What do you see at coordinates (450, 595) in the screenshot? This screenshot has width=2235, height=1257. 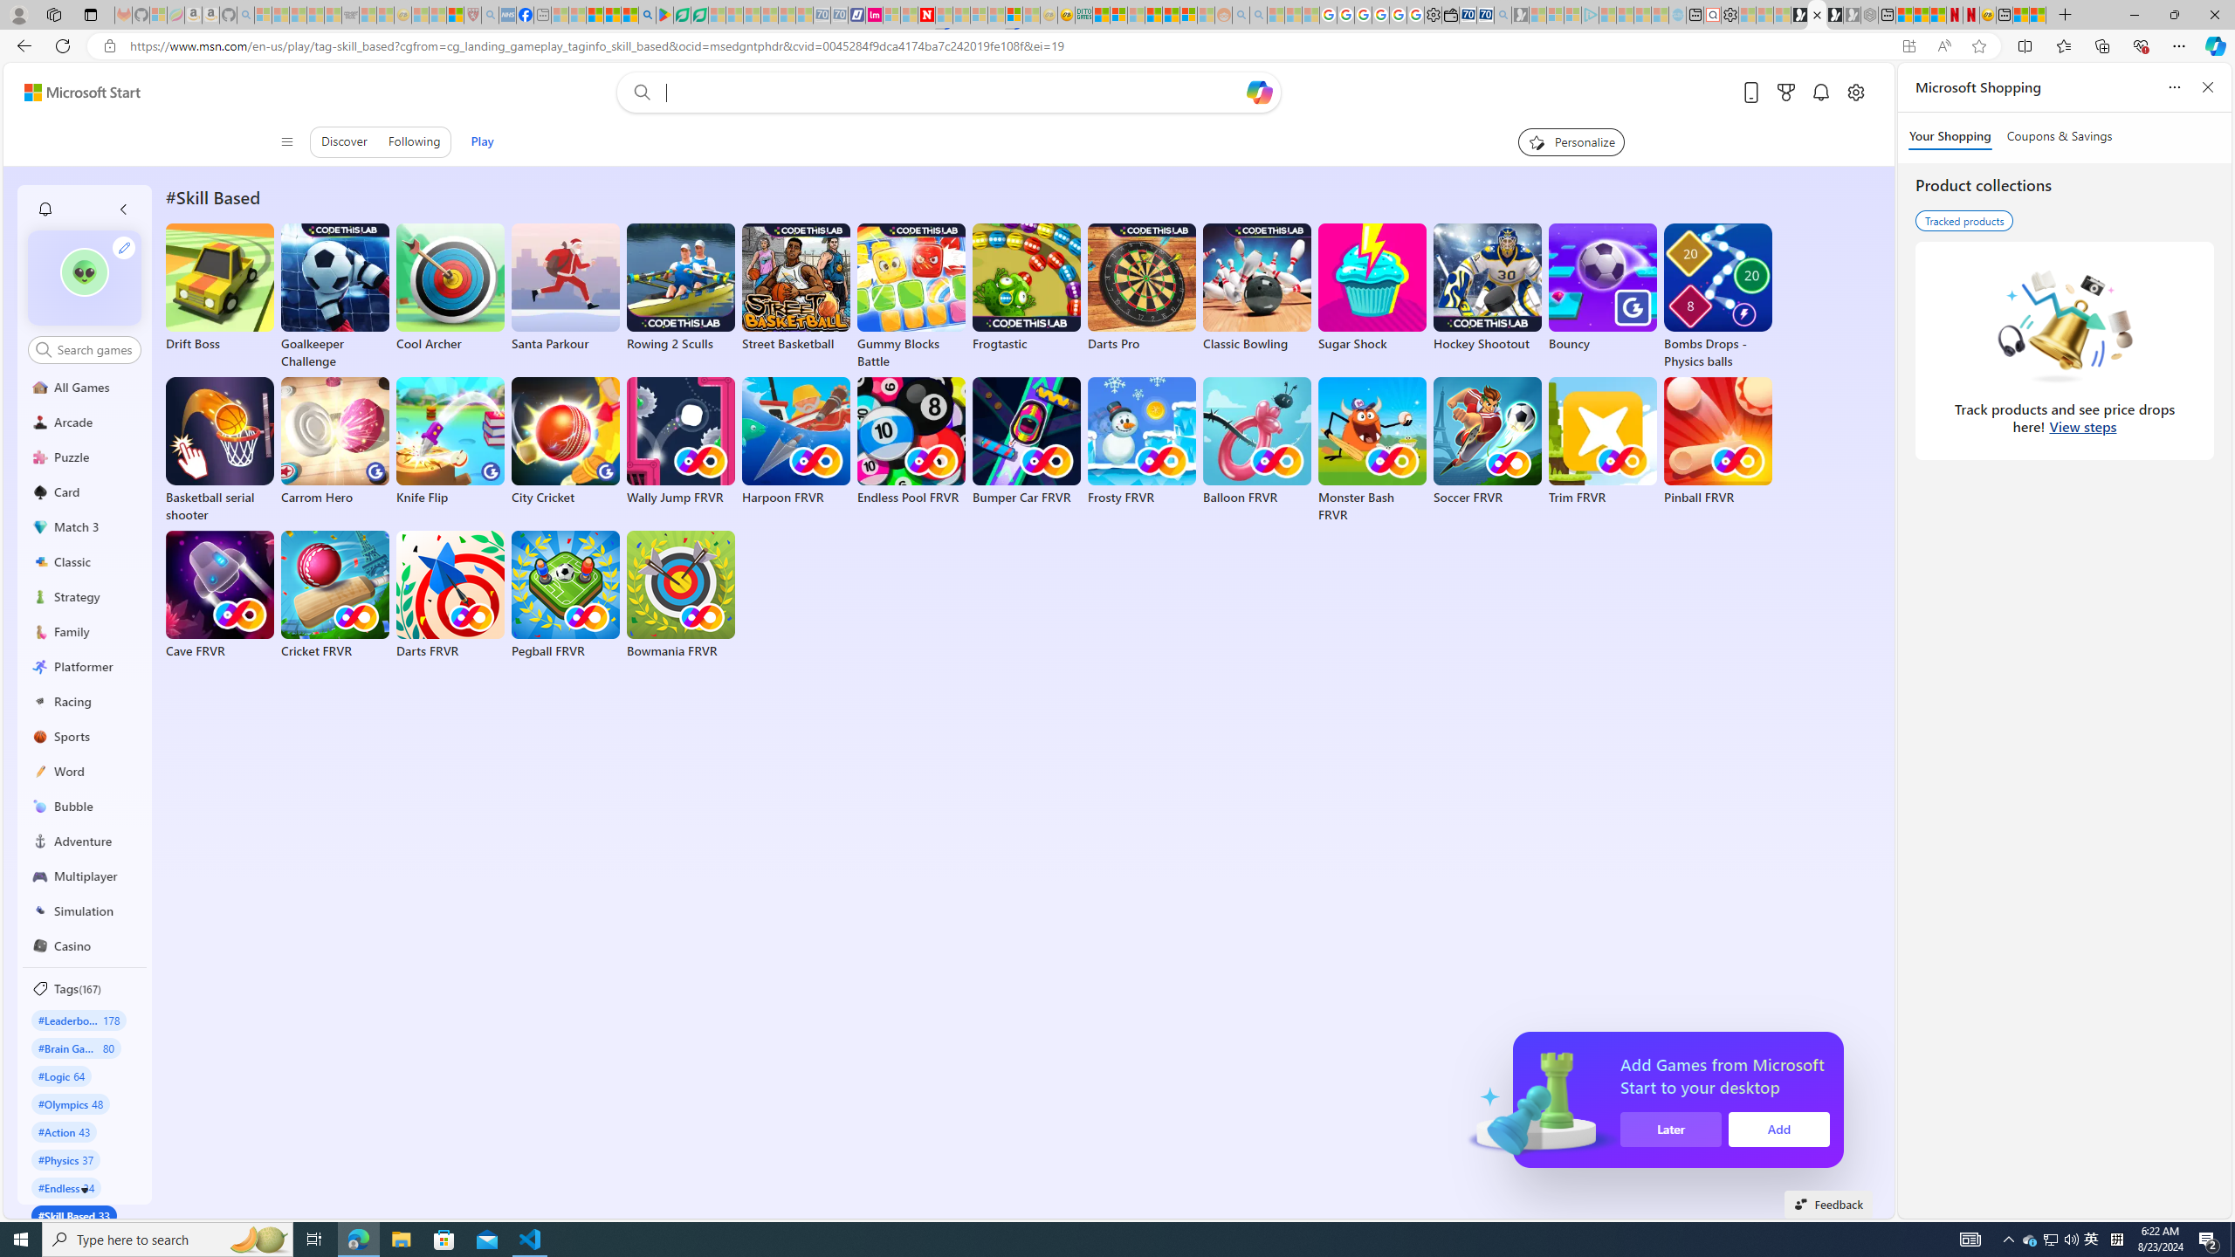 I see `Darts FRVR` at bounding box center [450, 595].